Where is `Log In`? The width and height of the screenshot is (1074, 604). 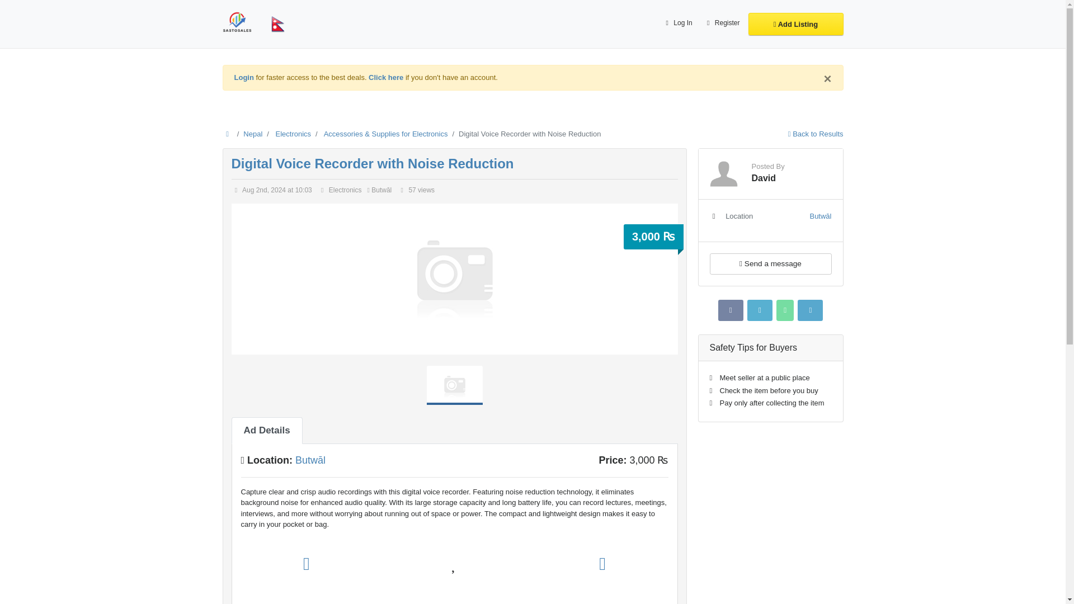
Log In is located at coordinates (677, 23).